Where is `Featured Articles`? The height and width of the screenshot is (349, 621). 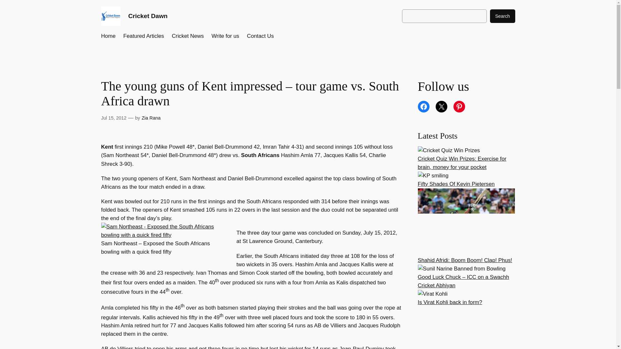
Featured Articles is located at coordinates (143, 36).